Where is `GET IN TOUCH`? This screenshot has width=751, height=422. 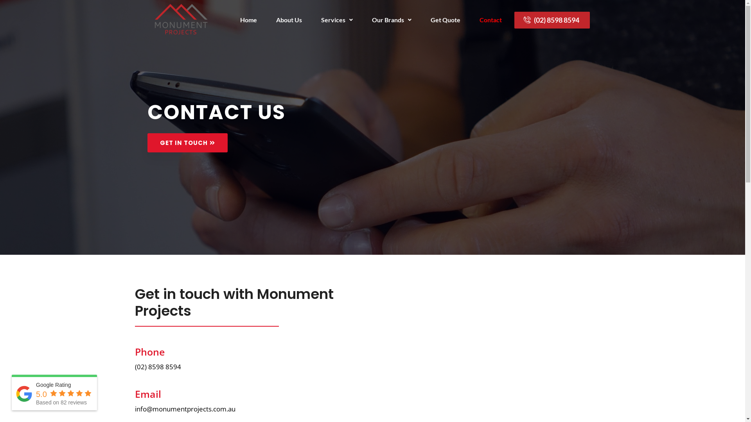 GET IN TOUCH is located at coordinates (187, 143).